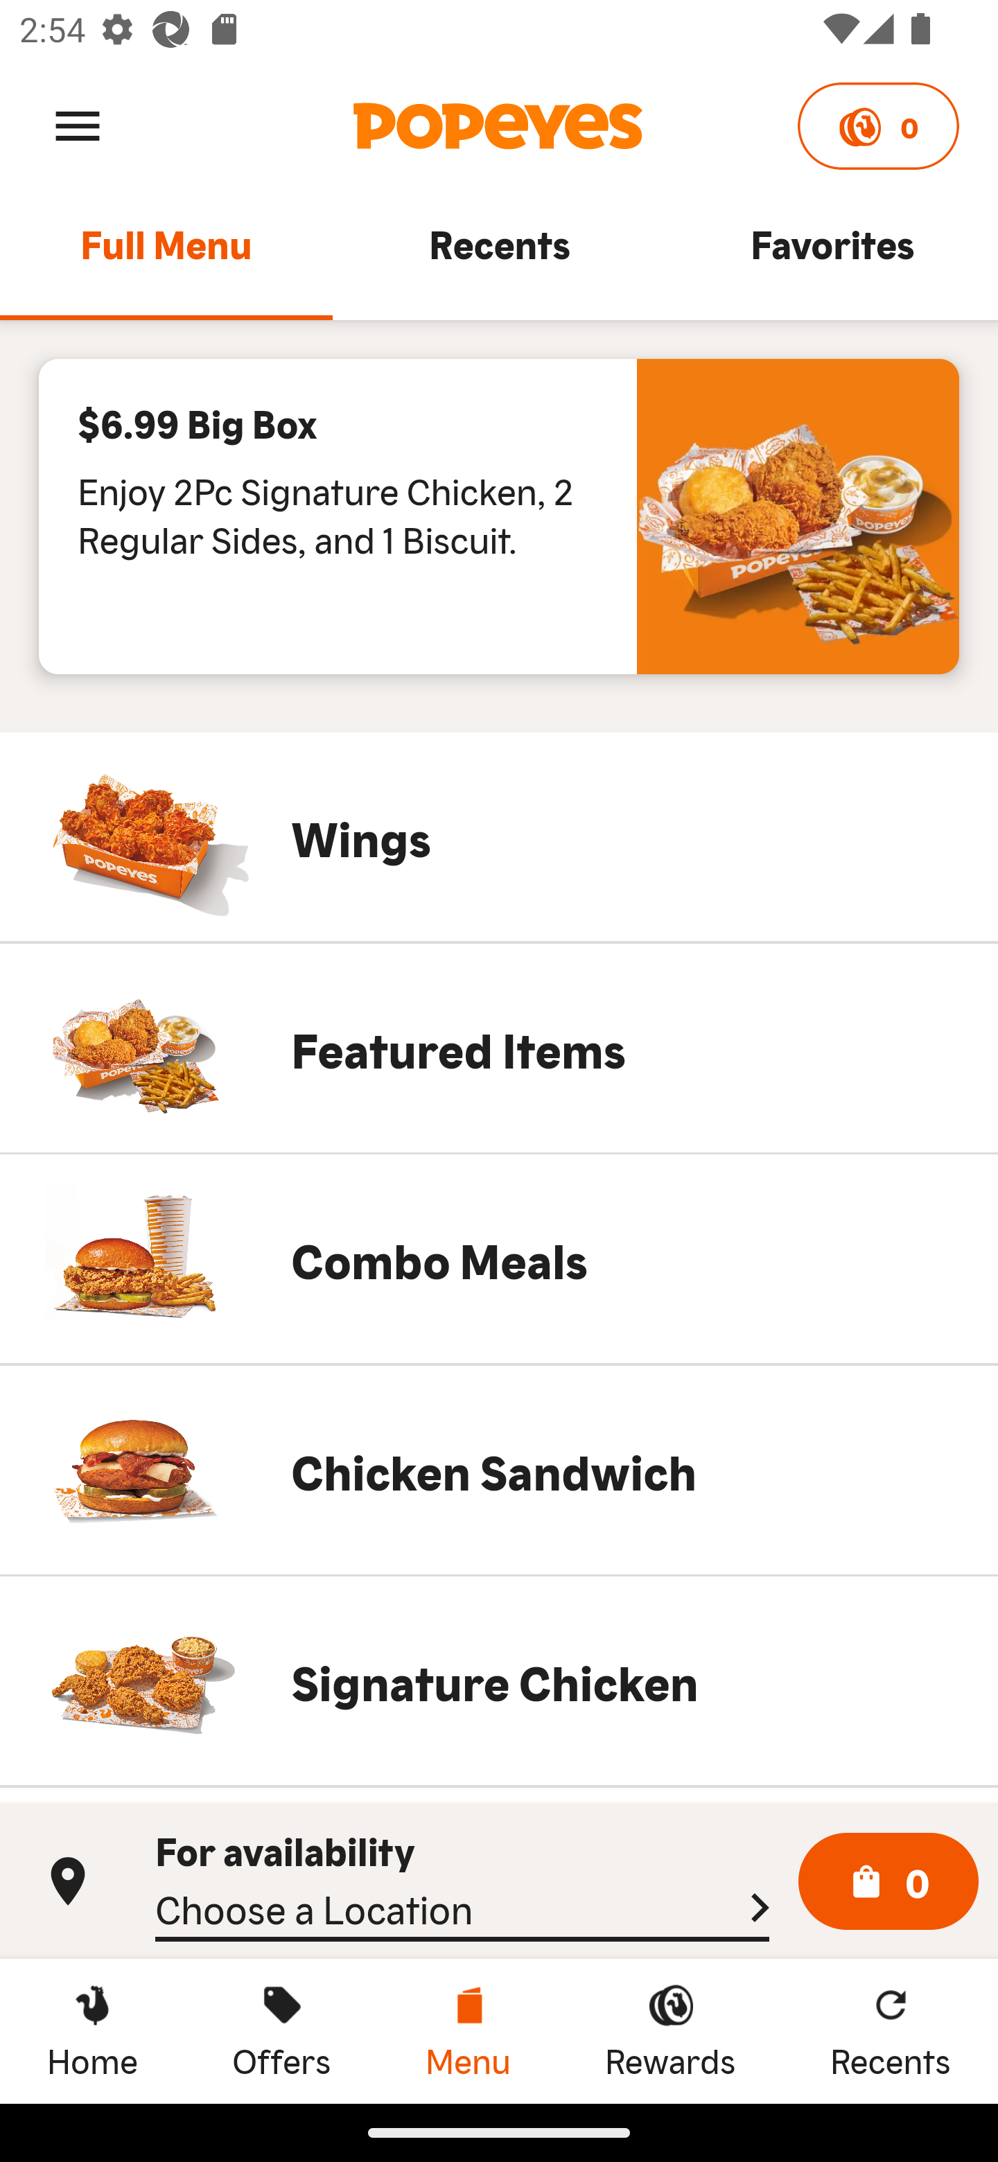 Image resolution: width=998 pixels, height=2162 pixels. What do you see at coordinates (891, 2030) in the screenshot?
I see `Recents Recents Recents` at bounding box center [891, 2030].